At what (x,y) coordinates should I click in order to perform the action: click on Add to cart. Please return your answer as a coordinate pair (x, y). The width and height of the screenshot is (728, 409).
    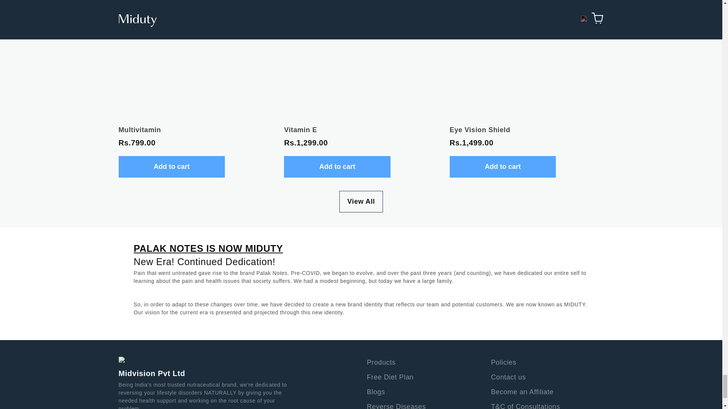
    Looking at the image, I should click on (503, 167).